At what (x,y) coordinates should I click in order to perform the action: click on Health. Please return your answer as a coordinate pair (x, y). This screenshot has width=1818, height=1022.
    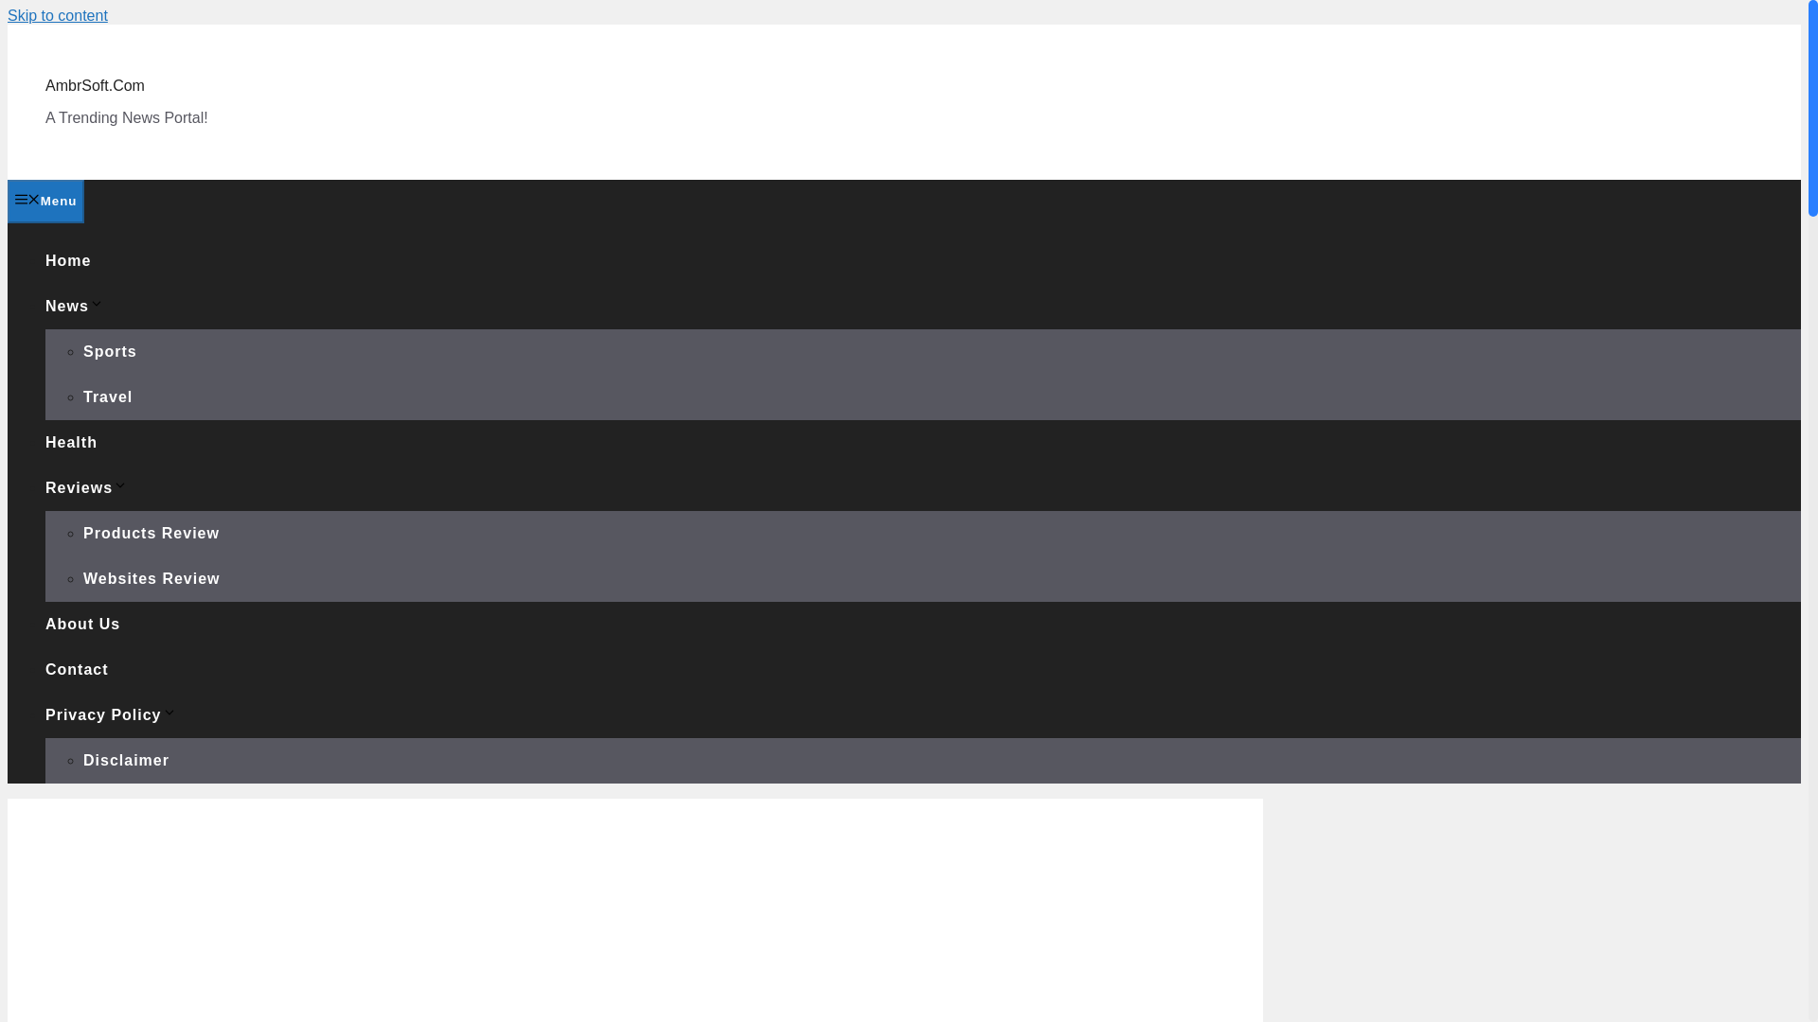
    Looking at the image, I should click on (72, 443).